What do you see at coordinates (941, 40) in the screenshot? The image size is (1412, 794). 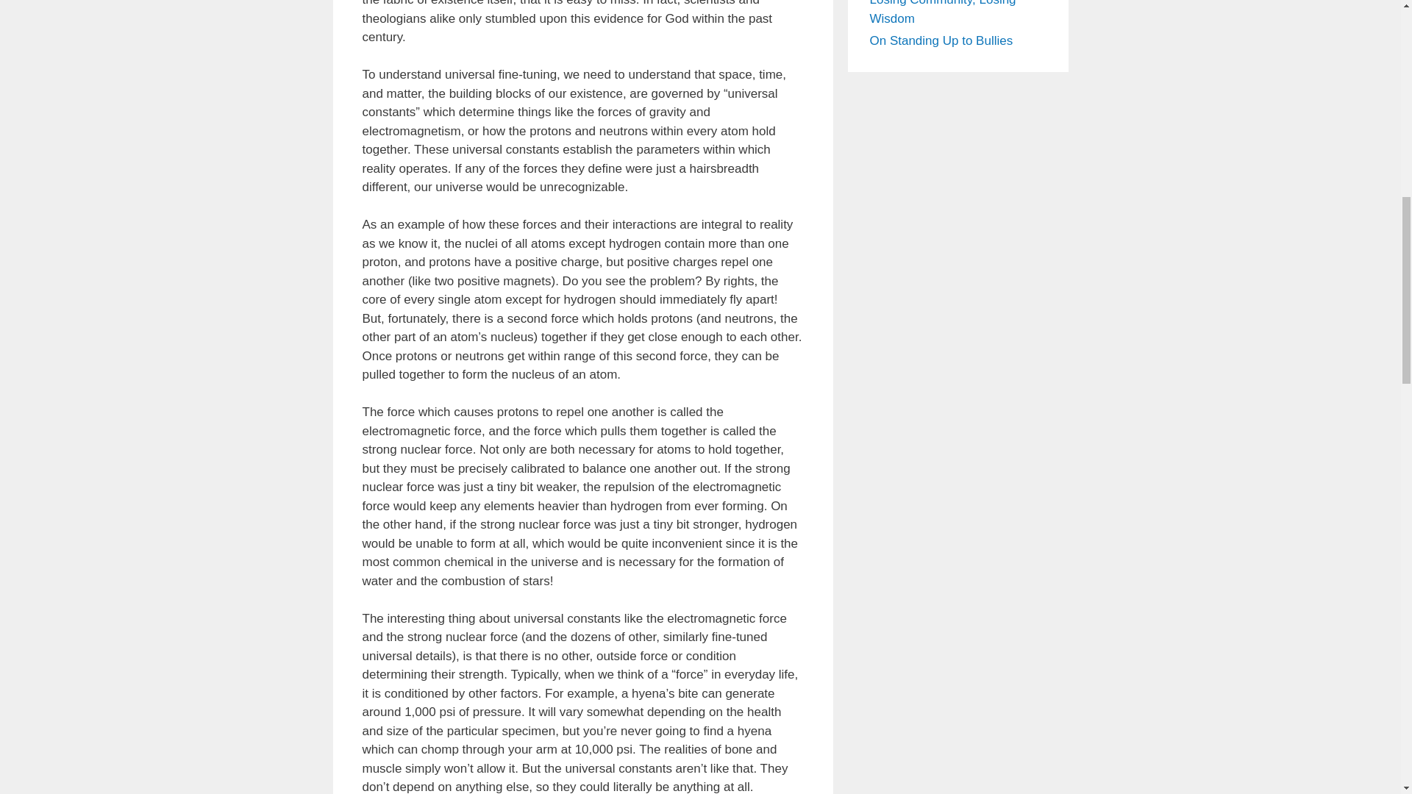 I see `On Standing Up to Bullies` at bounding box center [941, 40].